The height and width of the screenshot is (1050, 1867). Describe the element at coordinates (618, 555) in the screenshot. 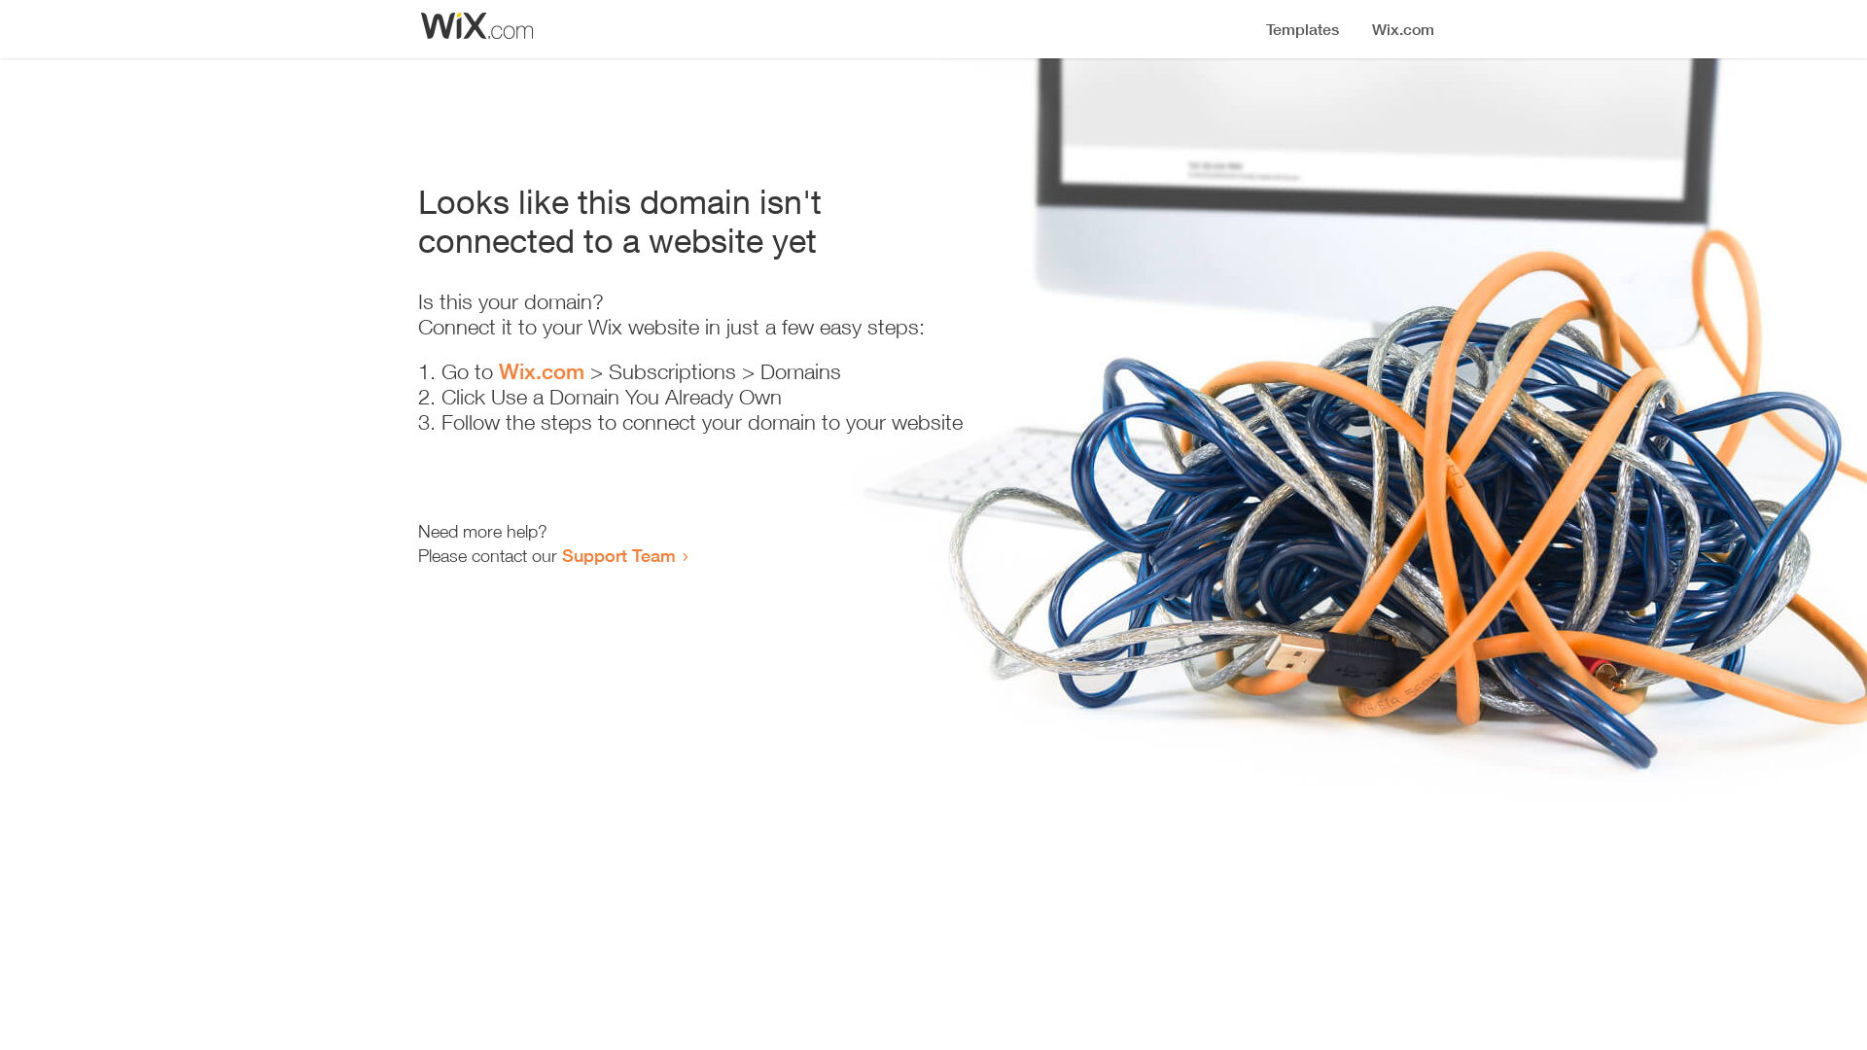

I see `Support Team` at that location.